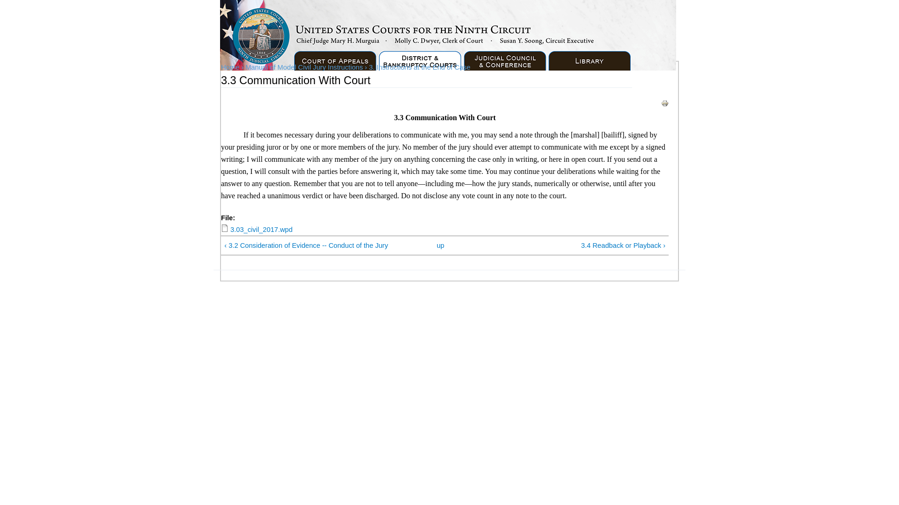  Describe the element at coordinates (420, 67) in the screenshot. I see `3. Instructions at the End of Case` at that location.